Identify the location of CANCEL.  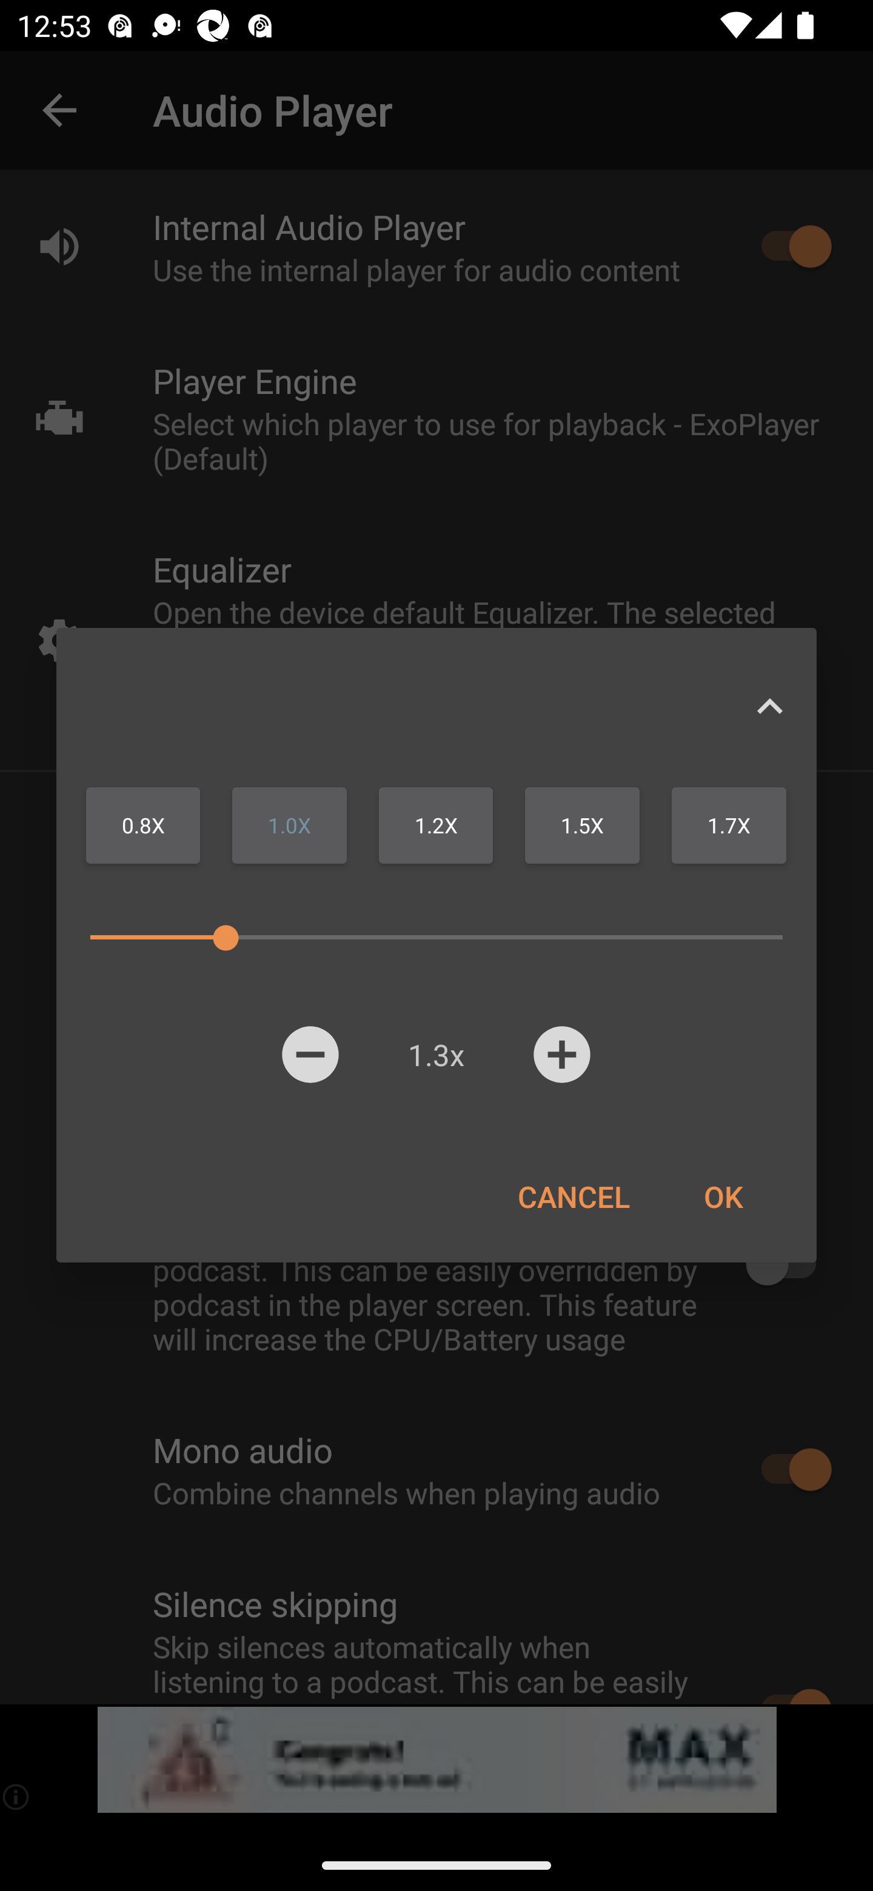
(574, 1196).